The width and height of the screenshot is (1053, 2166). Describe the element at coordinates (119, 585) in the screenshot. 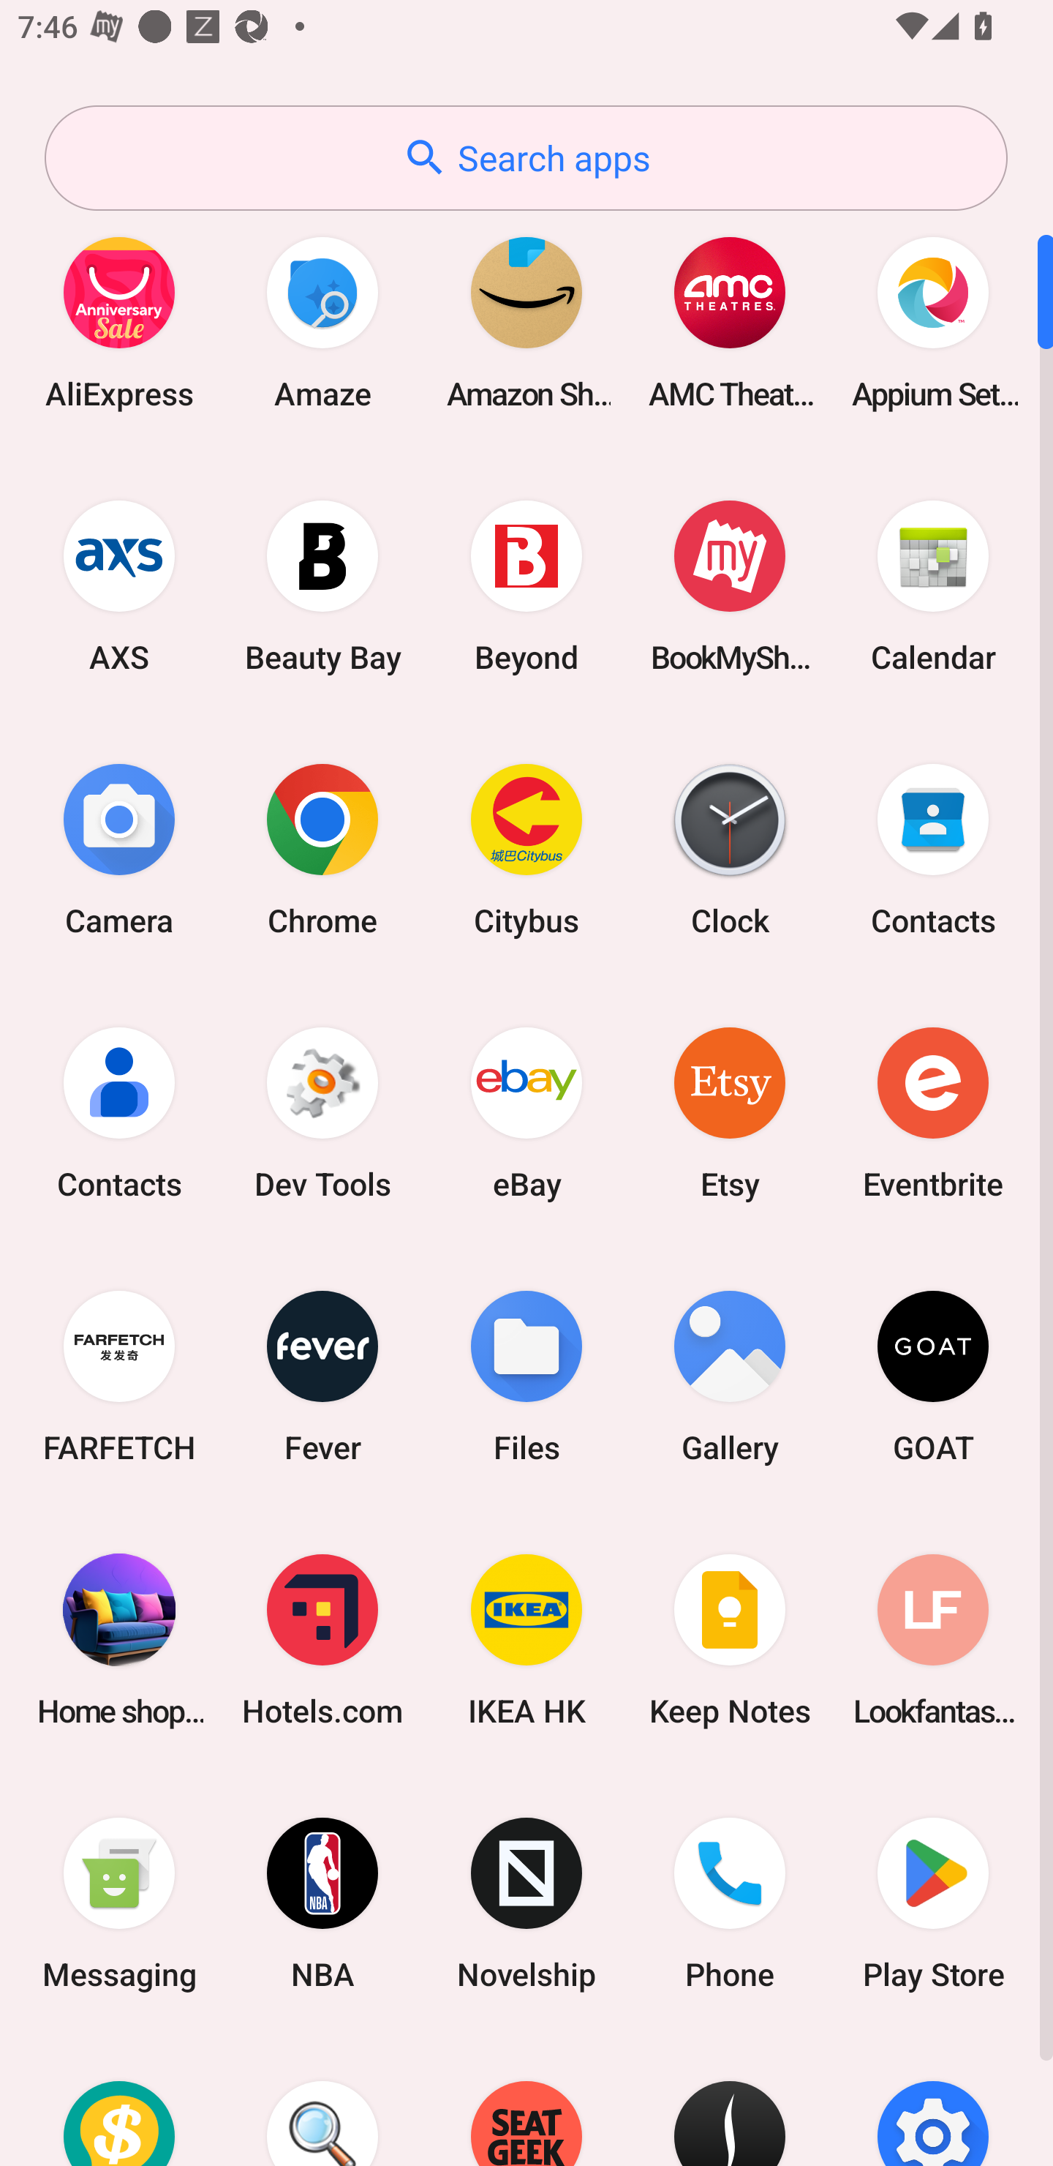

I see `AXS` at that location.